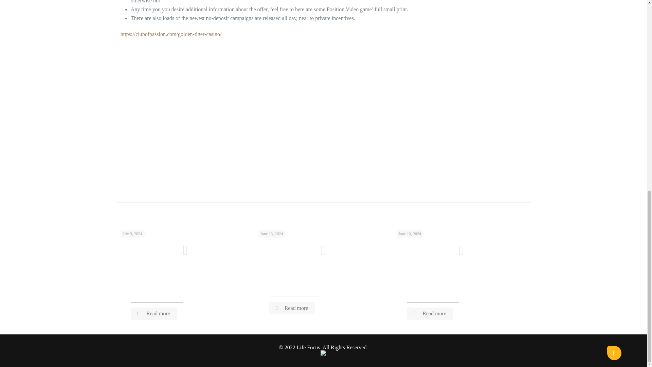 This screenshot has height=367, width=652. Describe the element at coordinates (153, 313) in the screenshot. I see `Read more` at that location.